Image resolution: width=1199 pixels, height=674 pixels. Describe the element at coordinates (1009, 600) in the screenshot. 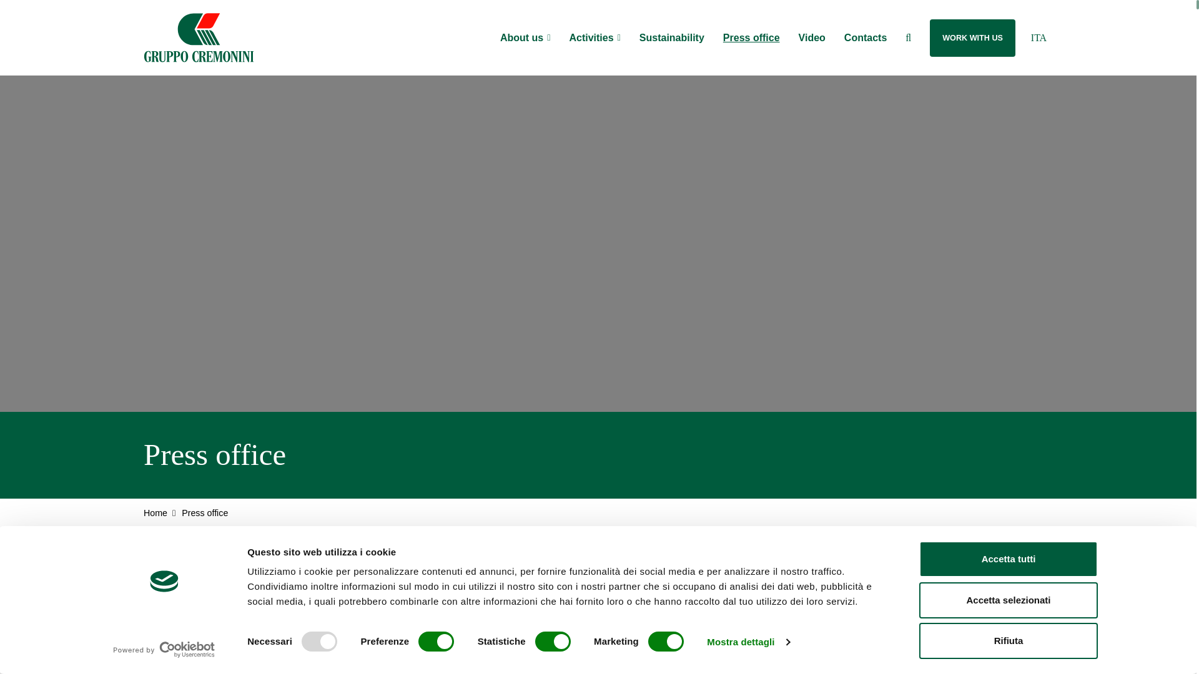

I see `Accetta selezionati` at that location.